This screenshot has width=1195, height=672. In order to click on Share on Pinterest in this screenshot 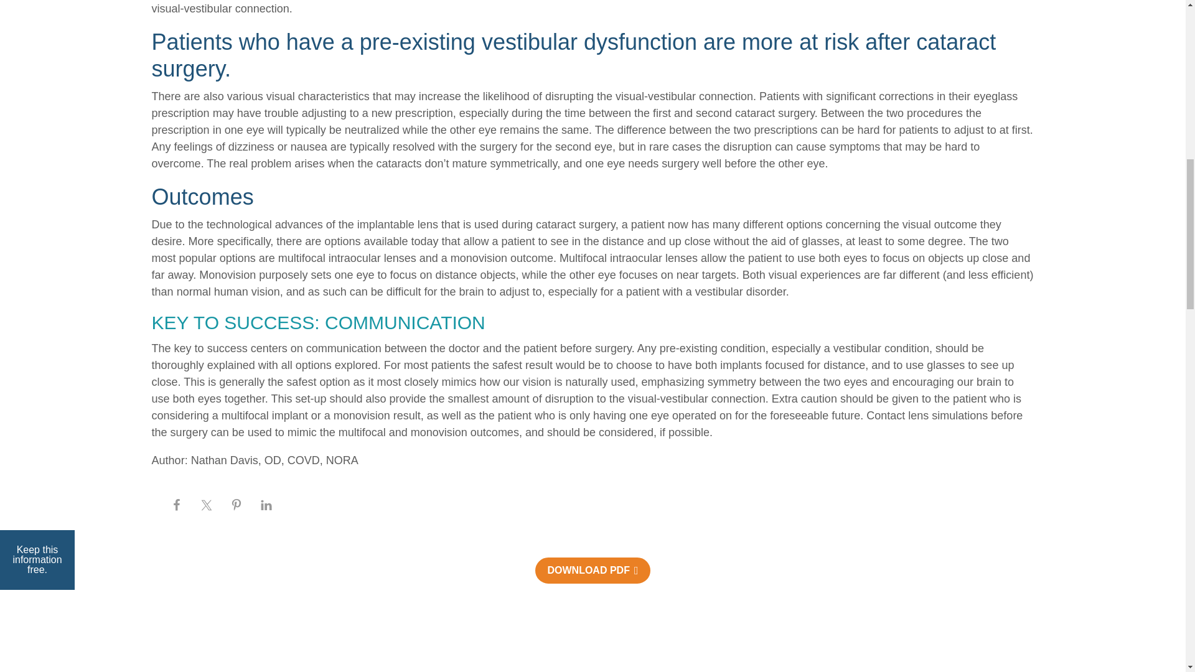, I will do `click(236, 505)`.